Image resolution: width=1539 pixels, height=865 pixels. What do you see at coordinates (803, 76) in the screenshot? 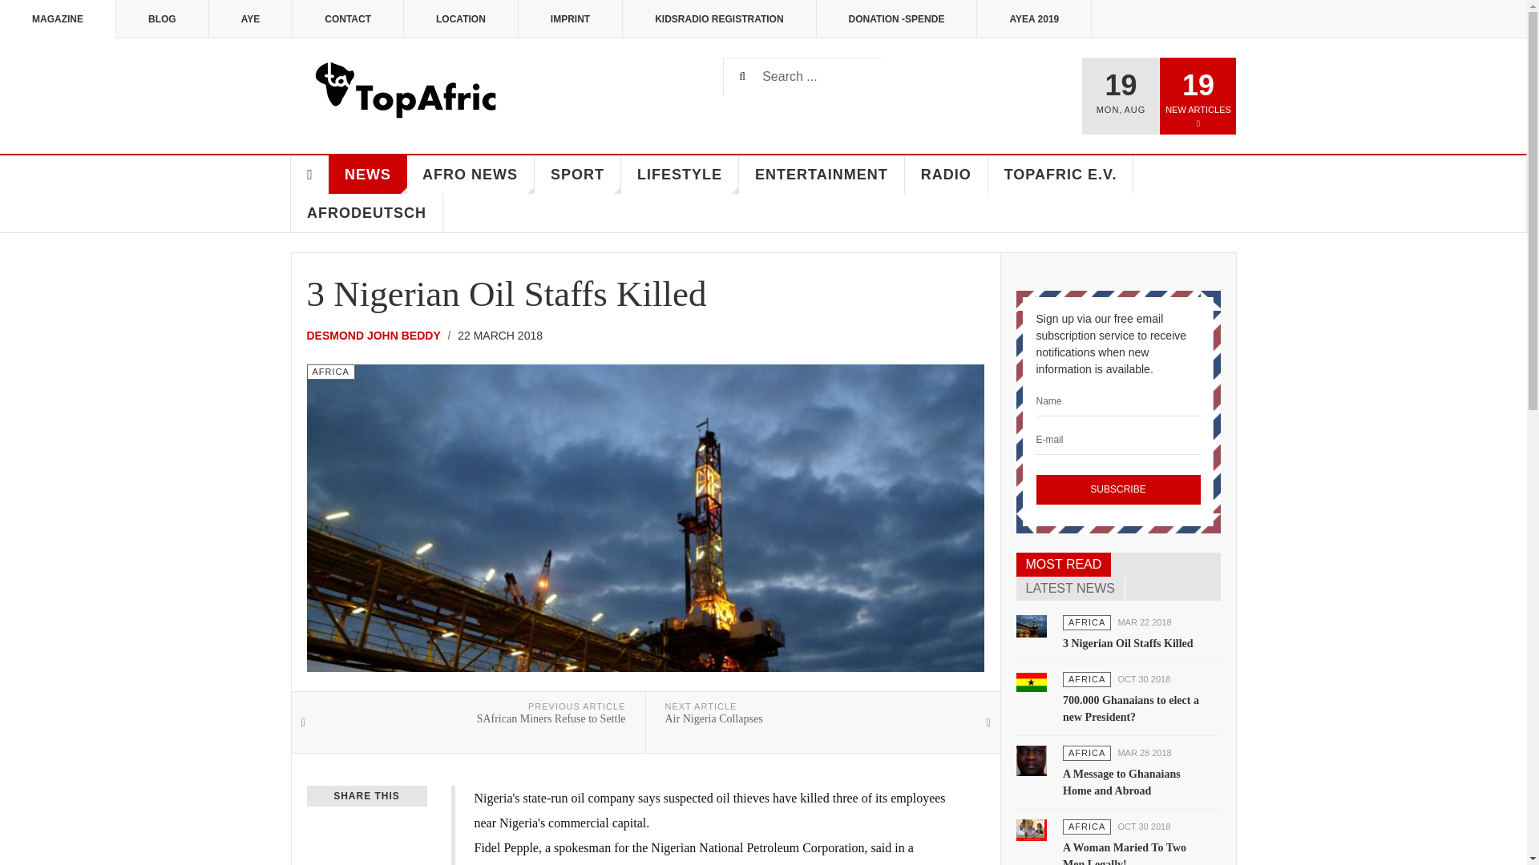
I see `Search ...` at bounding box center [803, 76].